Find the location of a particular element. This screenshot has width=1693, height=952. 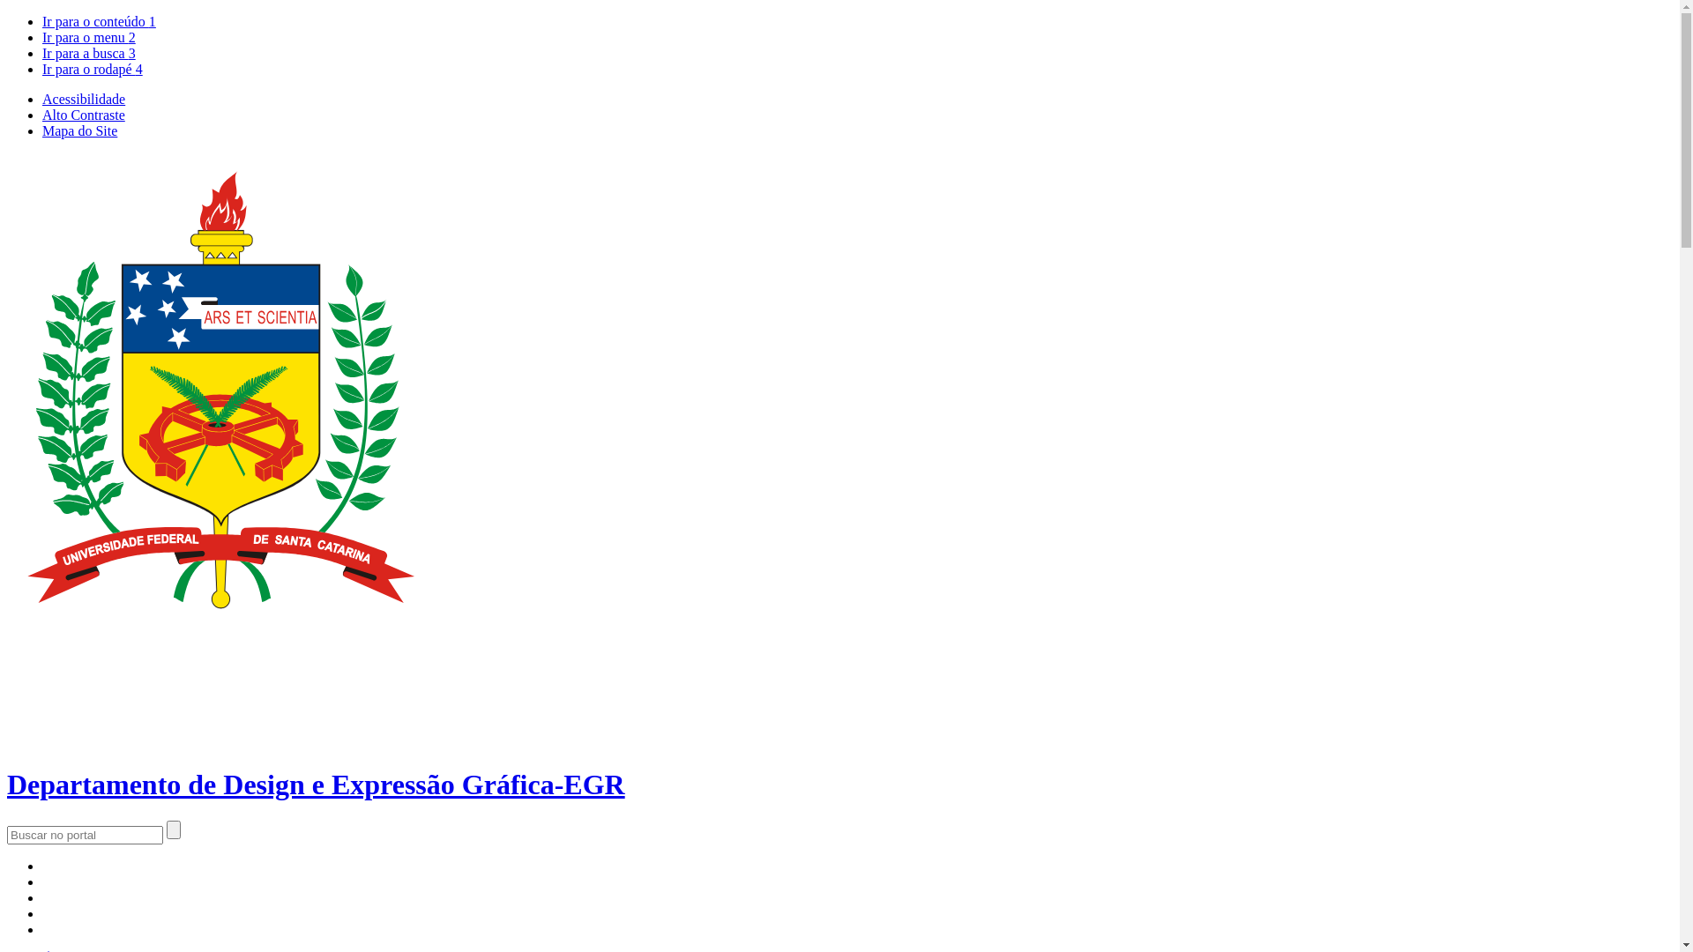

Ir para o menu 2 is located at coordinates (89, 37).